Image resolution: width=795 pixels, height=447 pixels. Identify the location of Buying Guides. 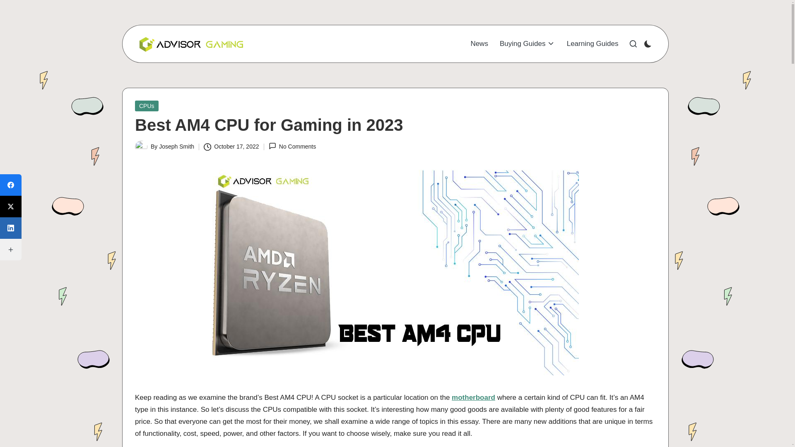
(528, 44).